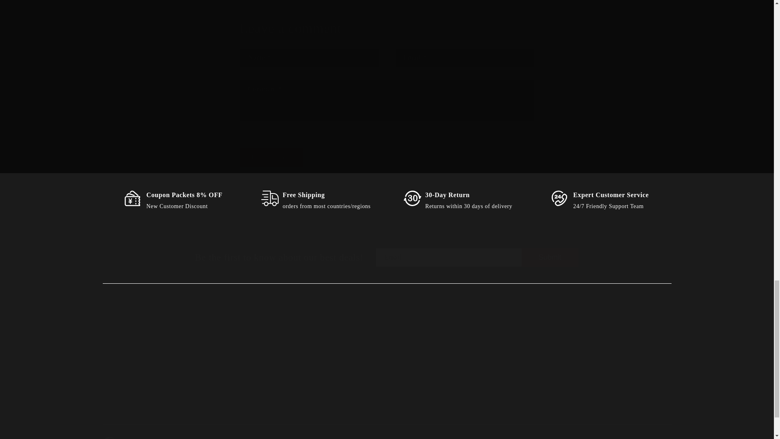 The width and height of the screenshot is (780, 439). Describe the element at coordinates (267, 374) in the screenshot. I see `About us` at that location.